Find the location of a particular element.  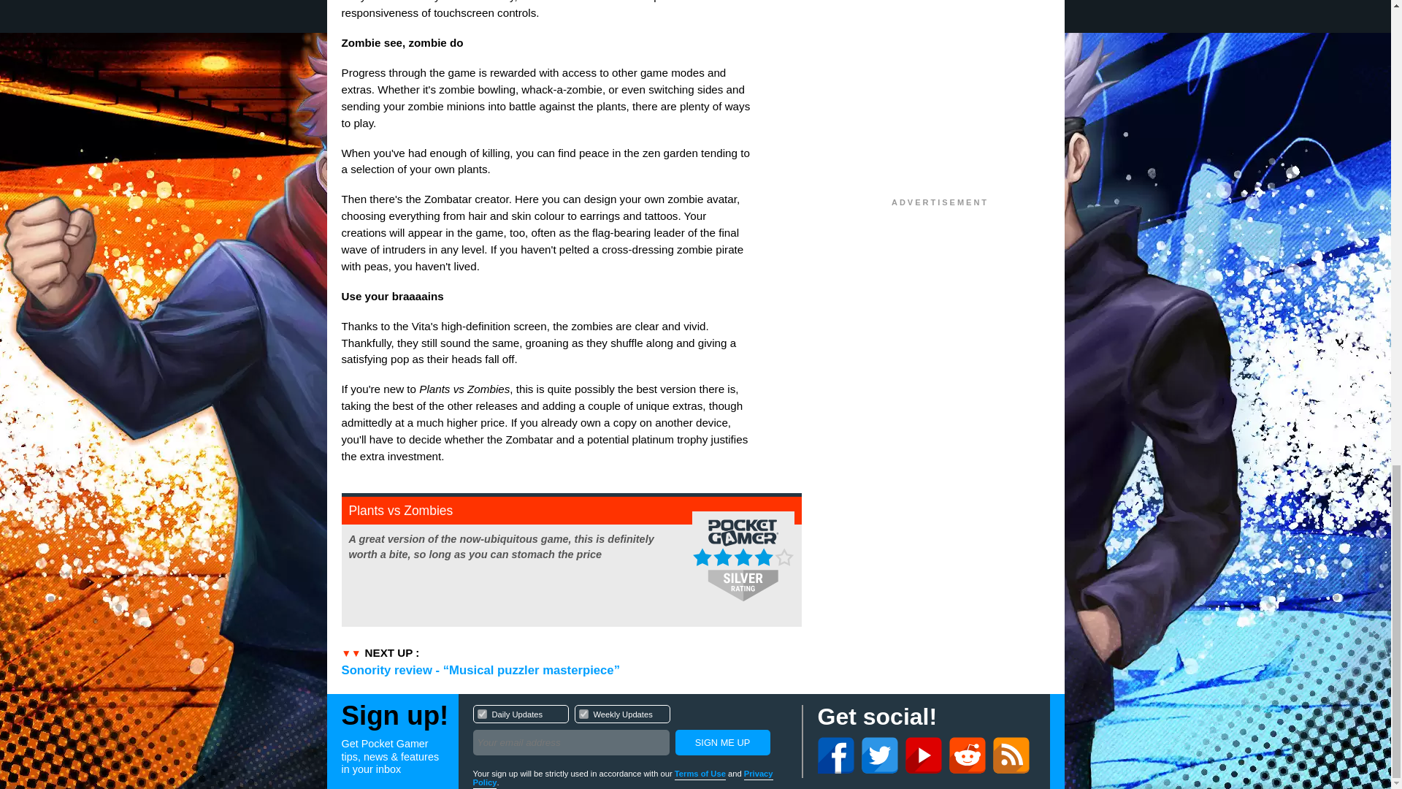

2 is located at coordinates (629, 732).